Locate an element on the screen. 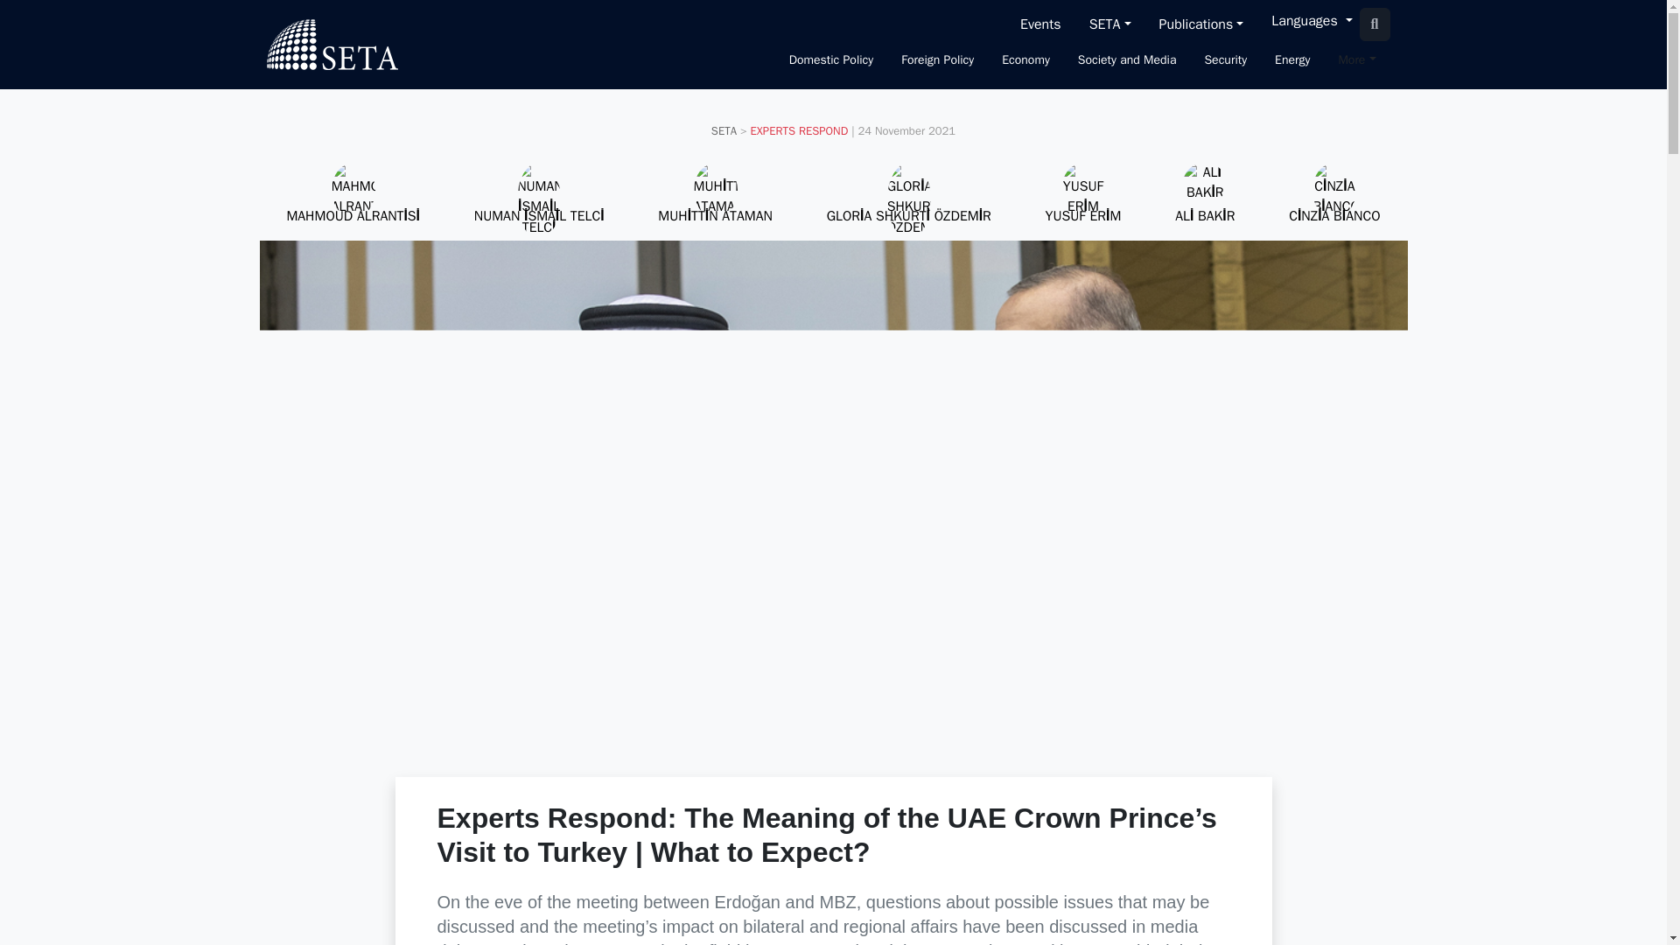  More is located at coordinates (1356, 61).